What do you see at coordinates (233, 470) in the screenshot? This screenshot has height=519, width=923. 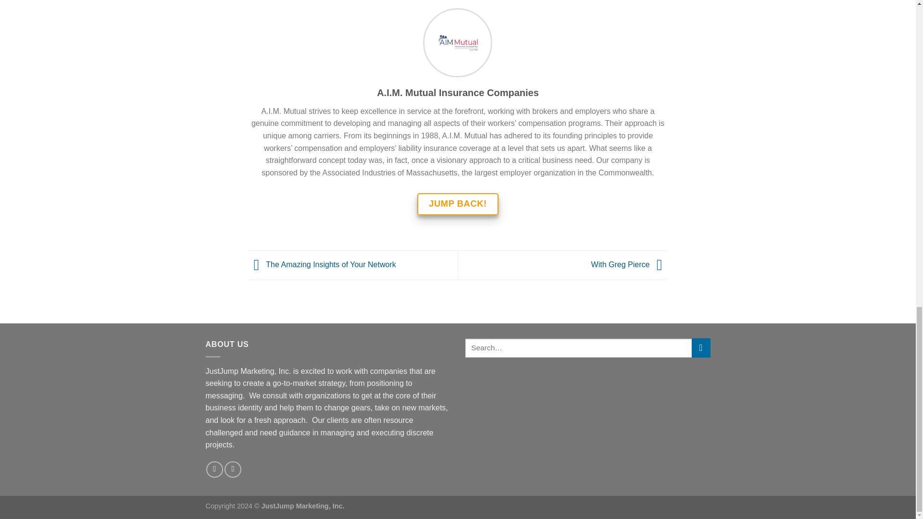 I see `Follow on LinkedIn` at bounding box center [233, 470].